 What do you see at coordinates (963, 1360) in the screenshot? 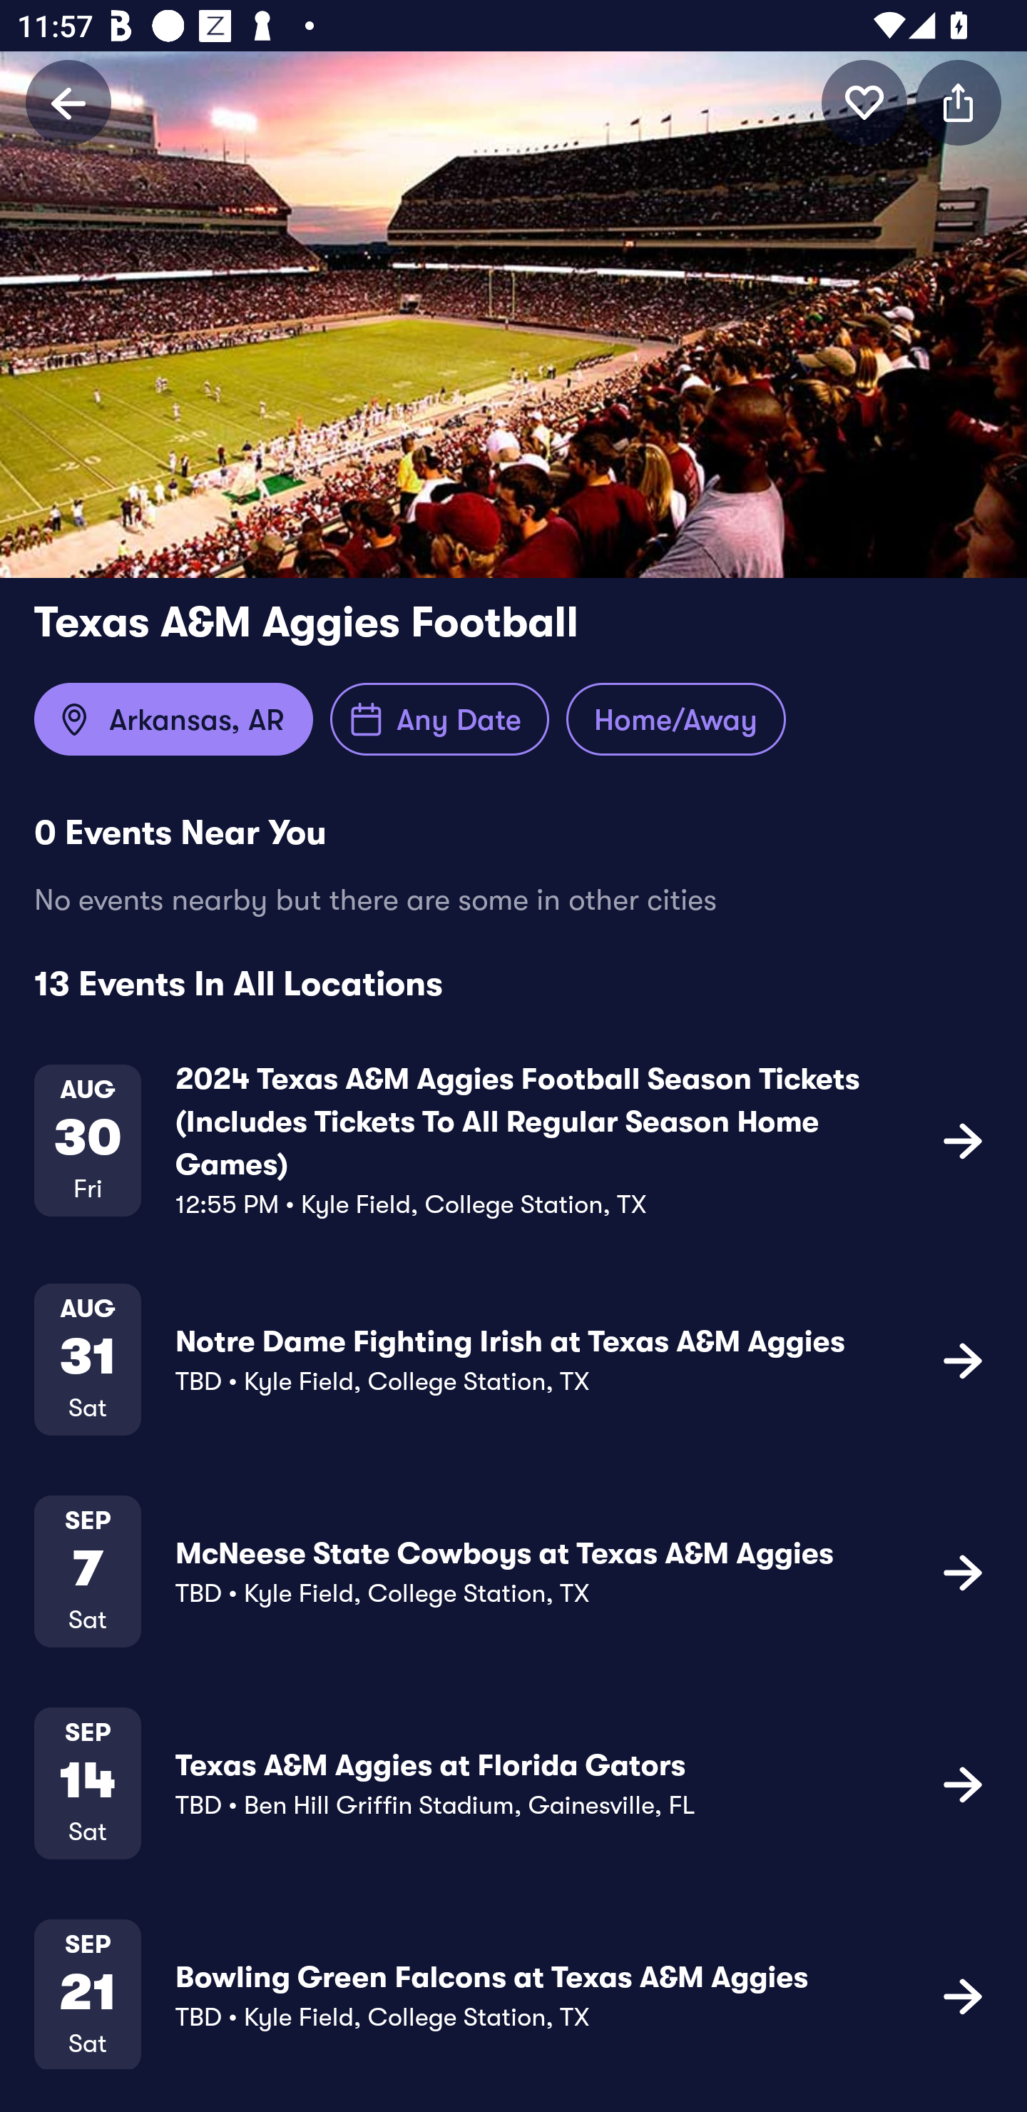
I see `icon button` at bounding box center [963, 1360].